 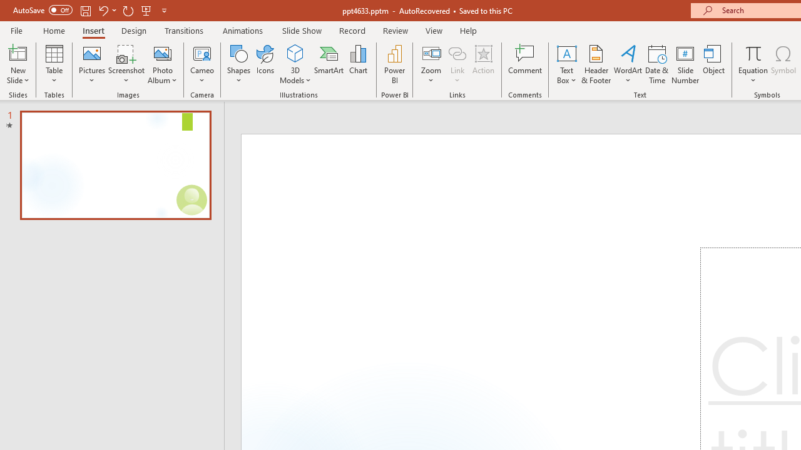 What do you see at coordinates (126, 64) in the screenshot?
I see `Screenshot` at bounding box center [126, 64].